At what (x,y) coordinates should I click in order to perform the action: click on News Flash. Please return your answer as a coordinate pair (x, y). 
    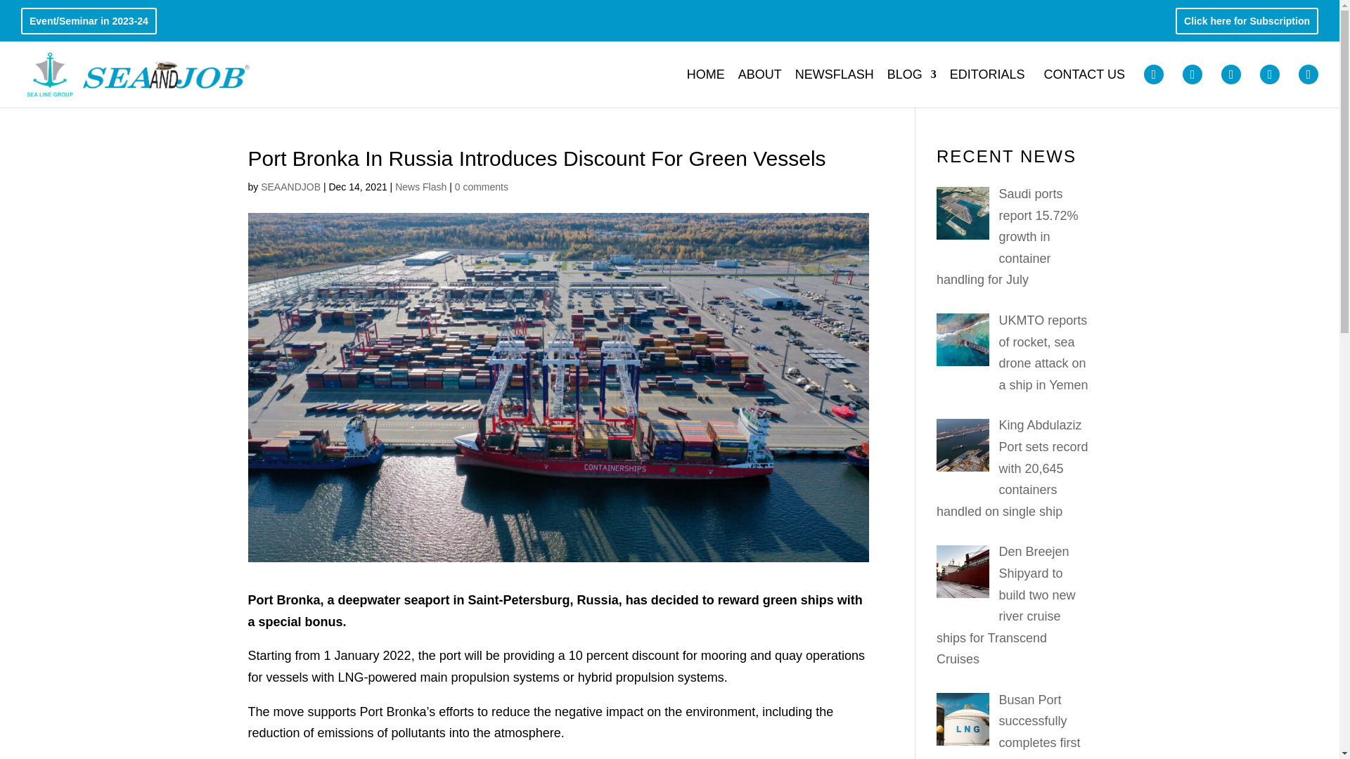
    Looking at the image, I should click on (420, 187).